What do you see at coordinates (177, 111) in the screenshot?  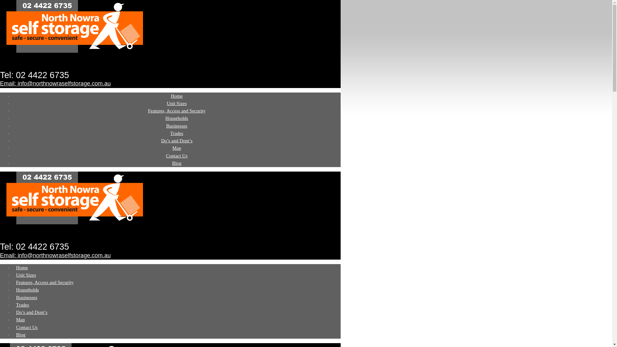 I see `Features, Access and Security` at bounding box center [177, 111].